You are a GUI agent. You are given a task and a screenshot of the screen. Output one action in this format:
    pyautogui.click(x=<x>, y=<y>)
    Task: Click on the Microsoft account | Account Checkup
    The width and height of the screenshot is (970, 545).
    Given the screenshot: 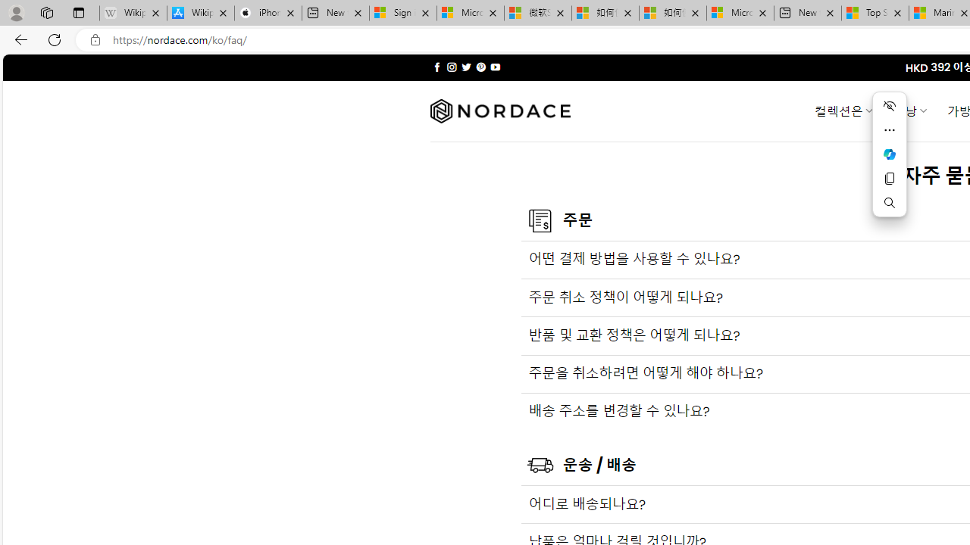 What is the action you would take?
    pyautogui.click(x=740, y=14)
    